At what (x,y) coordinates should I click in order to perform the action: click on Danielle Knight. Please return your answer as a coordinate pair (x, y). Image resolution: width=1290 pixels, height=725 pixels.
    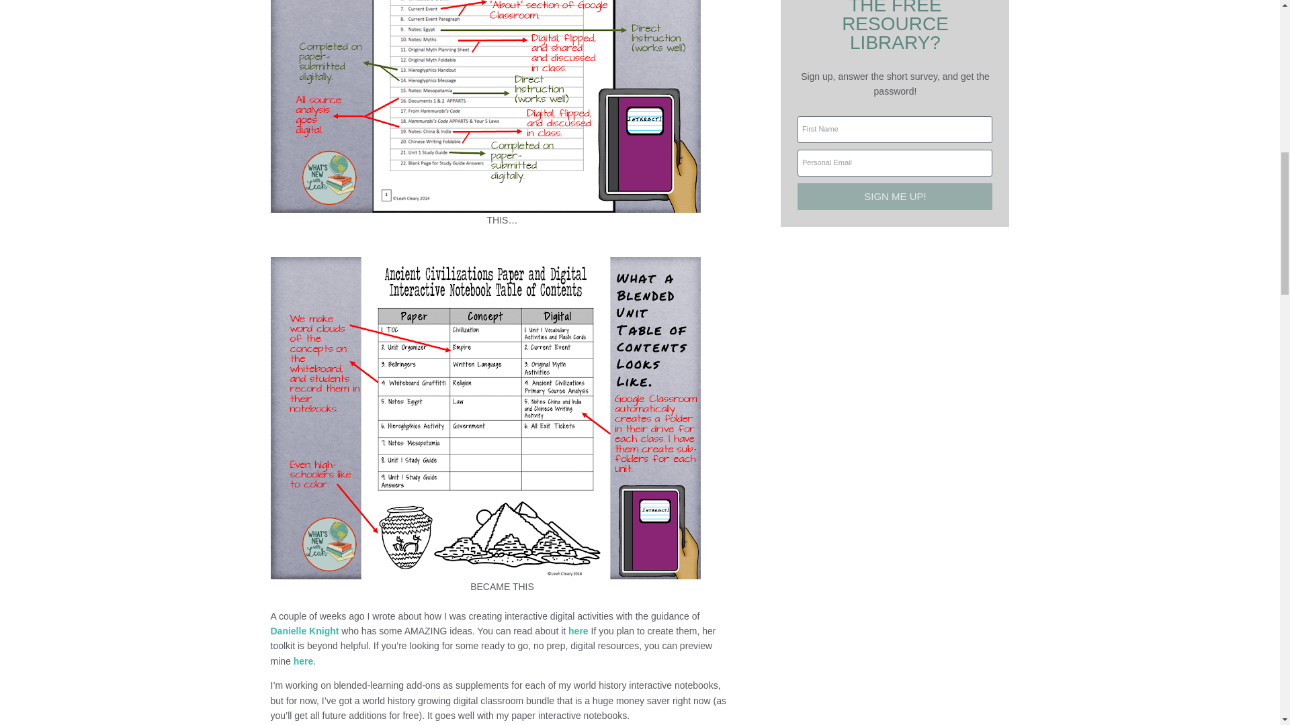
    Looking at the image, I should click on (304, 631).